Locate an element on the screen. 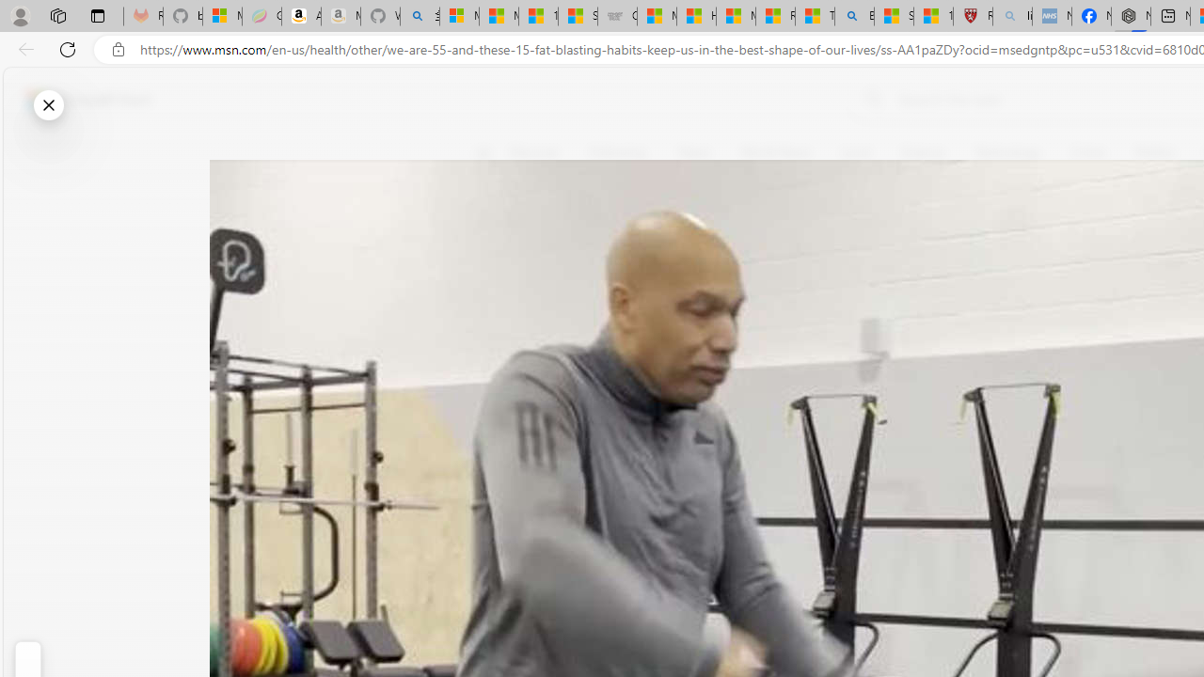 This screenshot has width=1204, height=677. 6 is located at coordinates (495, 282).